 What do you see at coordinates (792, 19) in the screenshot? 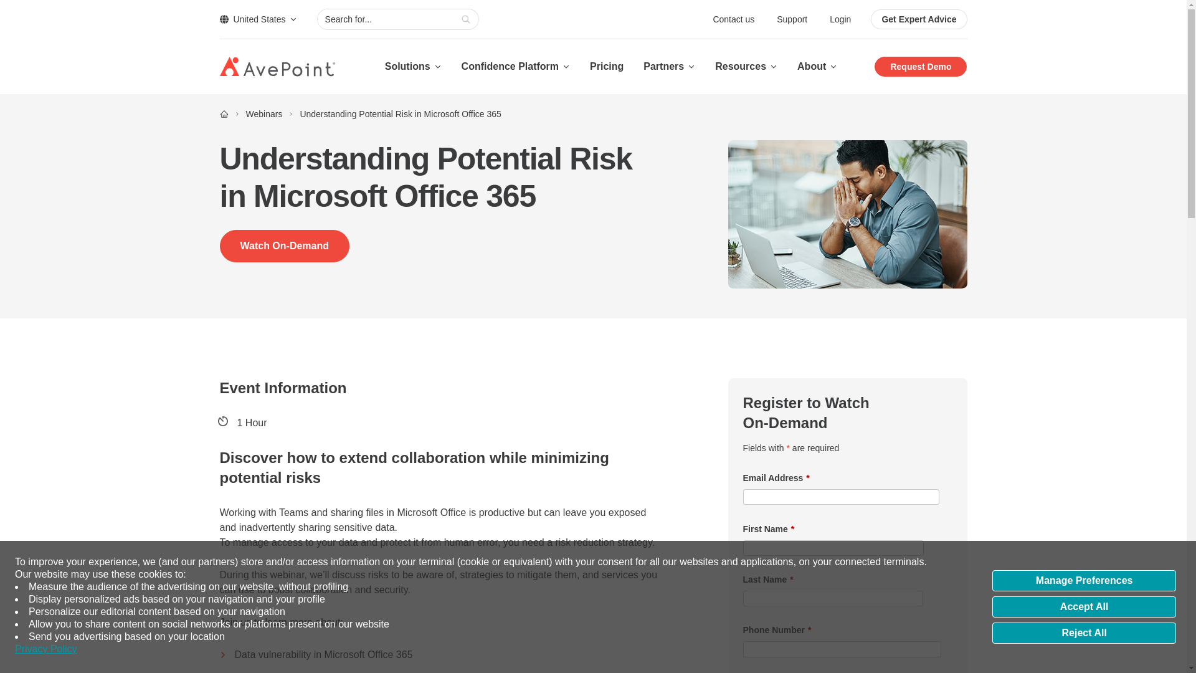
I see `Support` at bounding box center [792, 19].